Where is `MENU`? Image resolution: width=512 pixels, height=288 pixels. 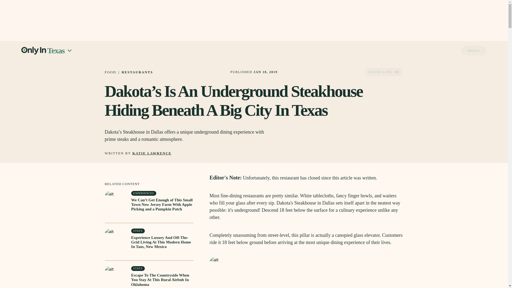 MENU is located at coordinates (474, 50).